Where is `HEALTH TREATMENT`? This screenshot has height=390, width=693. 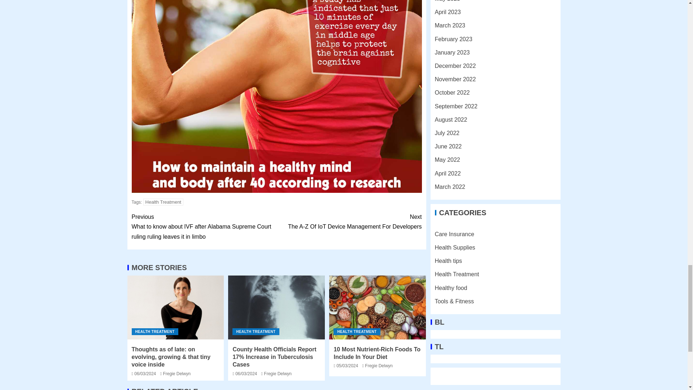 HEALTH TREATMENT is located at coordinates (154, 331).